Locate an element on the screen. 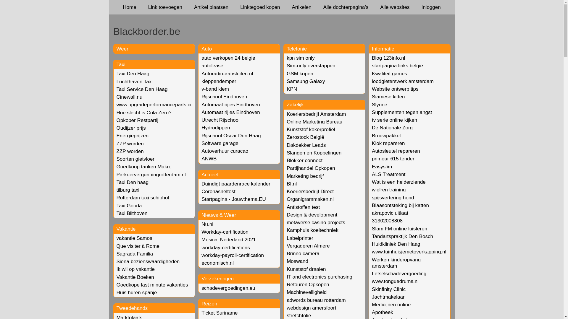  stretchfolie is located at coordinates (299, 315).